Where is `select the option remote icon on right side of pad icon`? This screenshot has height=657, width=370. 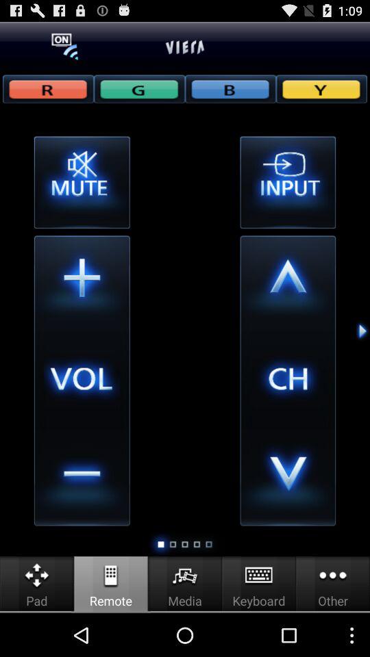
select the option remote icon on right side of pad icon is located at coordinates (111, 575).